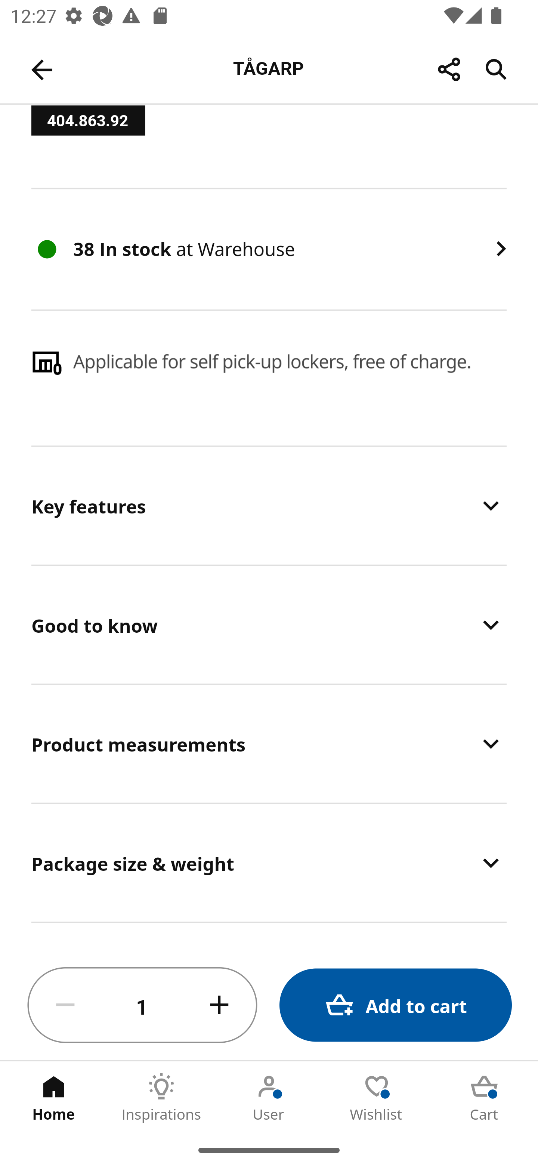  I want to click on Good to know, so click(269, 625).